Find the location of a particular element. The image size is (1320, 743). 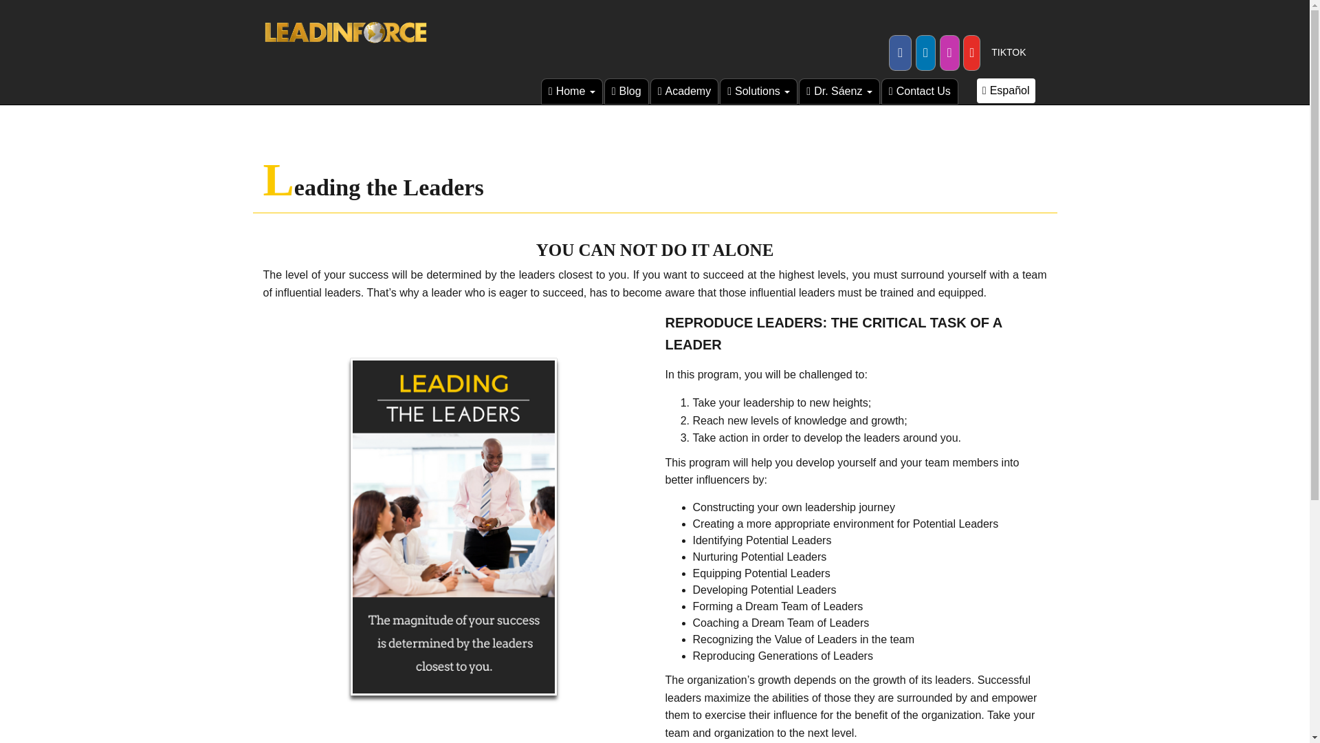

Follow me on Youtube is located at coordinates (971, 52).